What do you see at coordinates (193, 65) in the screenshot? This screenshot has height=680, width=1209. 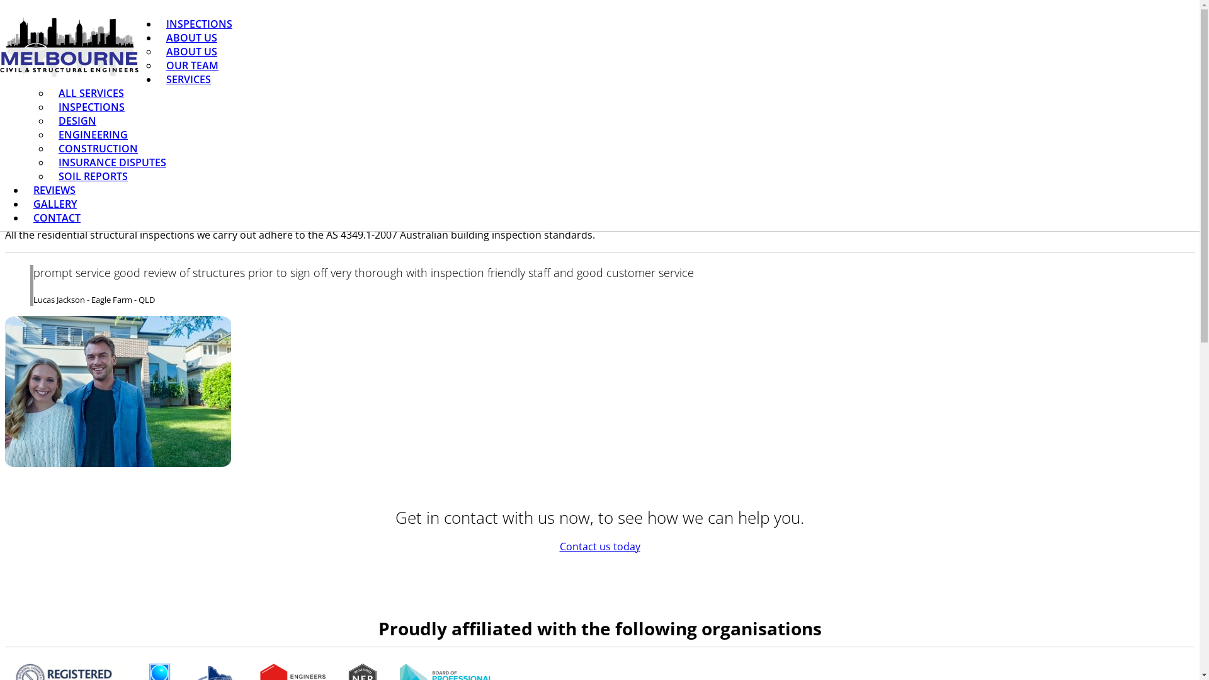 I see `OUR TEAM` at bounding box center [193, 65].